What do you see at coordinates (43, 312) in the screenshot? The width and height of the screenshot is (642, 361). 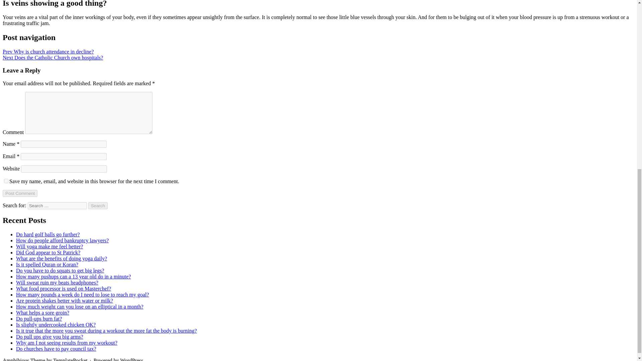 I see `What helps a sore groin?` at bounding box center [43, 312].